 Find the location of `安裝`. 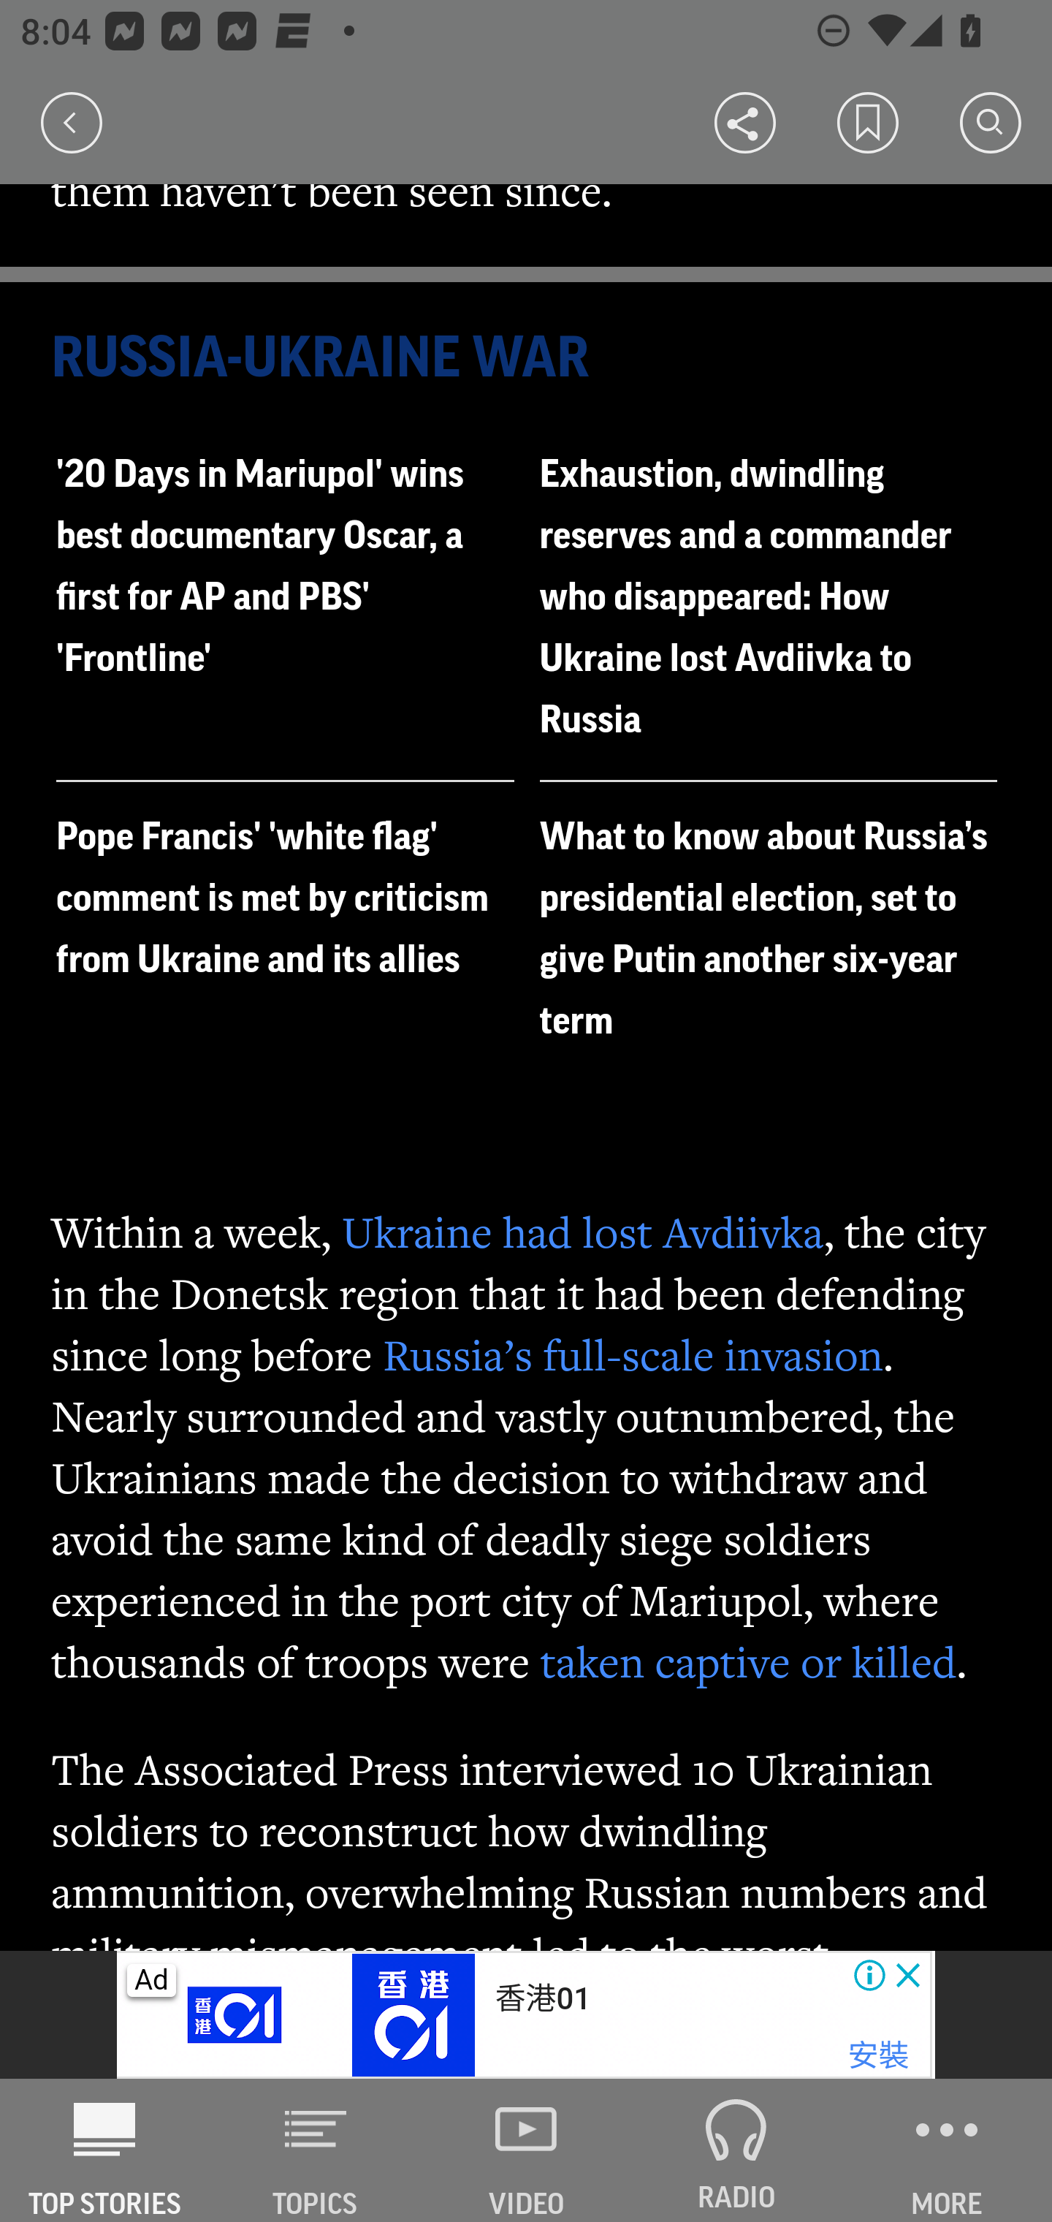

安裝 is located at coordinates (878, 2056).